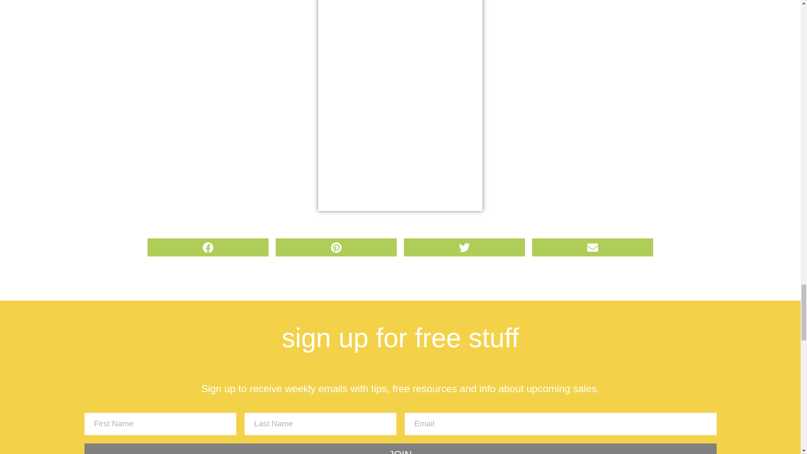 This screenshot has width=807, height=454. I want to click on Easter Fluency Passages Blog Post, so click(400, 106).